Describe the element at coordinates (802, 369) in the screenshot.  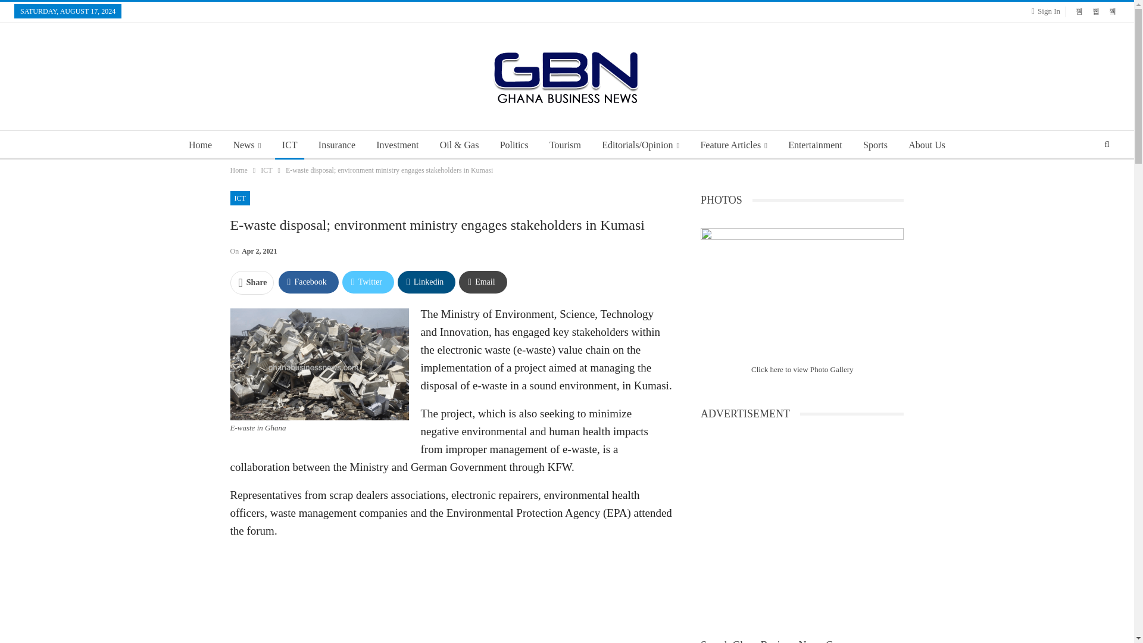
I see `Click here to view Photo Gallery` at that location.